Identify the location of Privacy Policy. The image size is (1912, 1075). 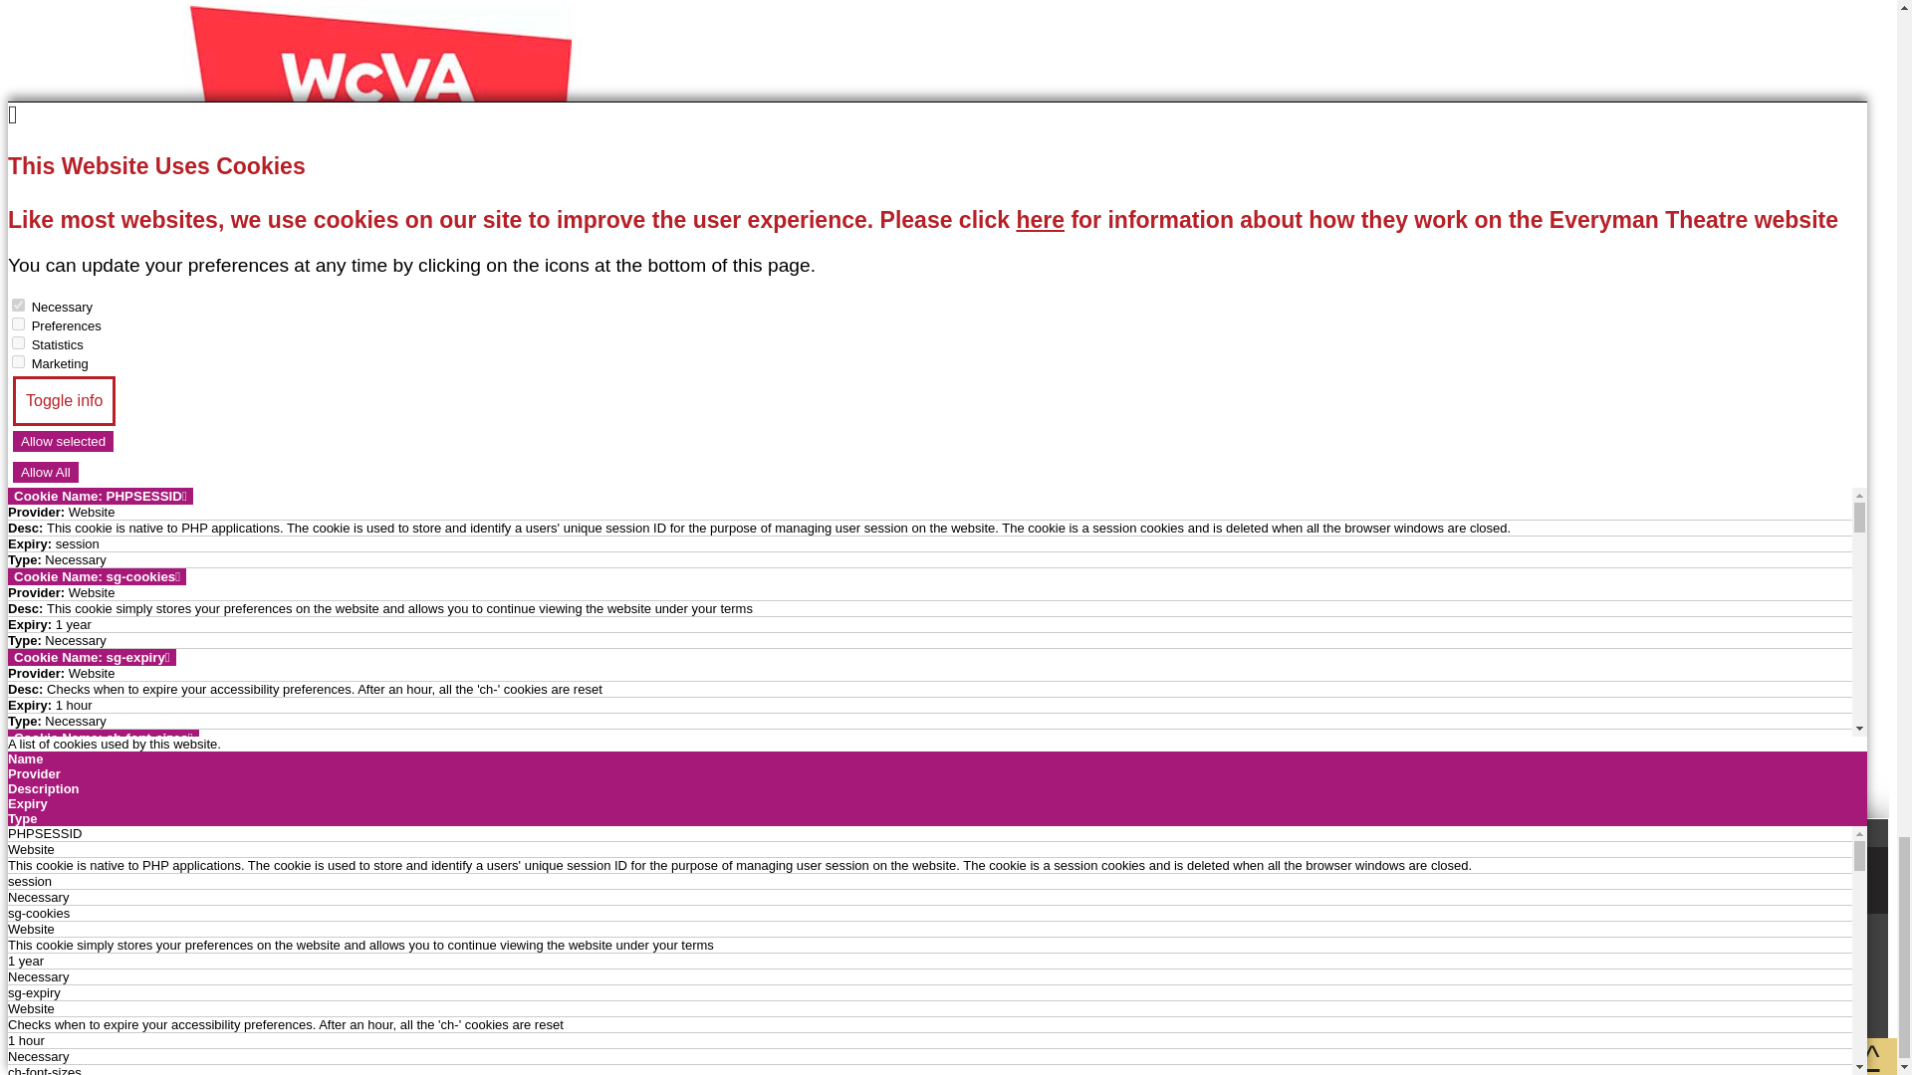
(72, 522).